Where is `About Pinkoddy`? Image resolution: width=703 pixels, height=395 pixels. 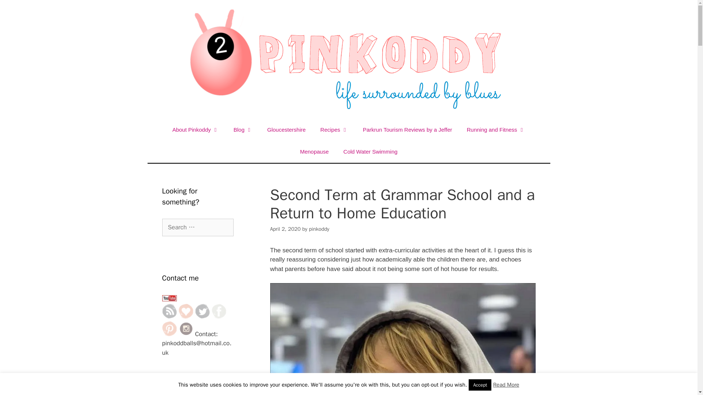
About Pinkoddy is located at coordinates (196, 129).